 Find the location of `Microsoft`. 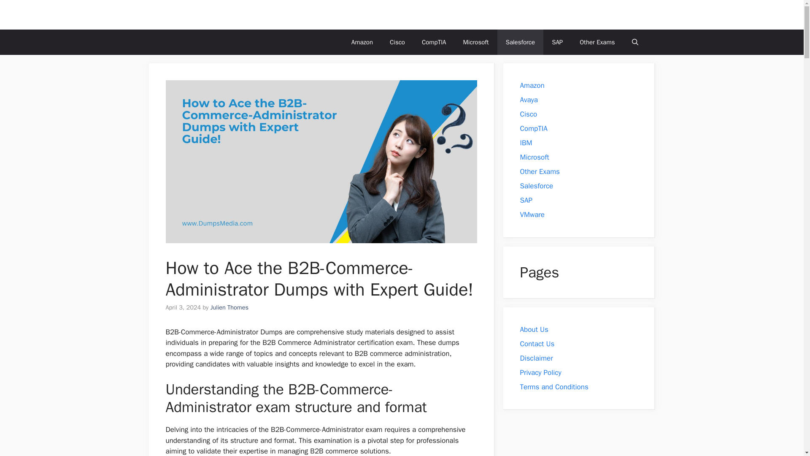

Microsoft is located at coordinates (476, 42).